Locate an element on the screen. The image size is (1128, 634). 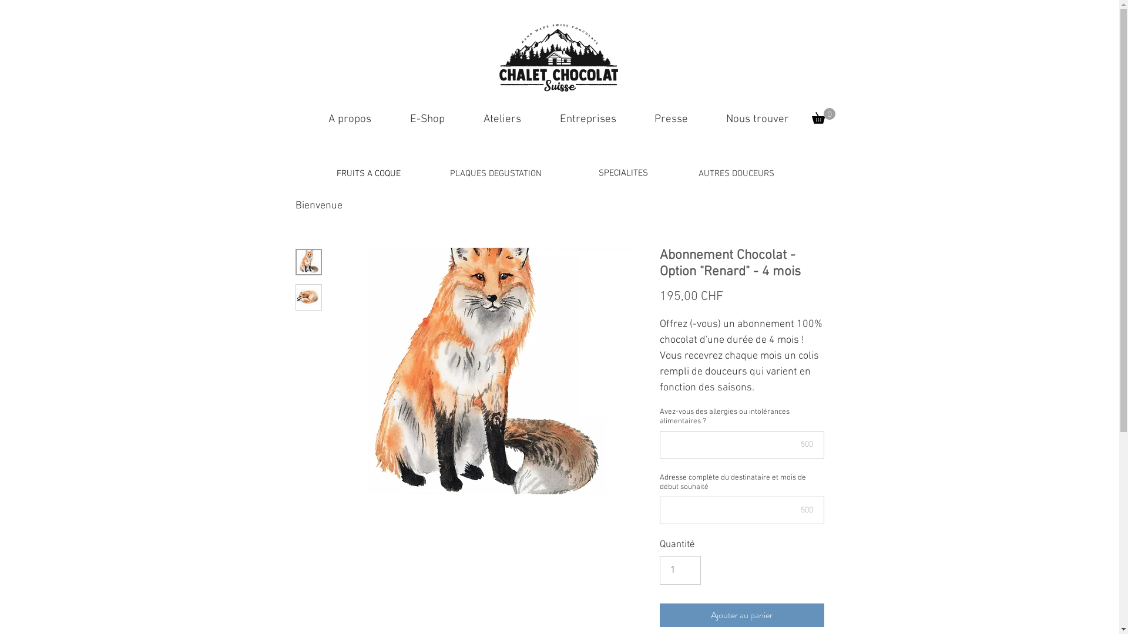
FRUITS A COQUE is located at coordinates (368, 173).